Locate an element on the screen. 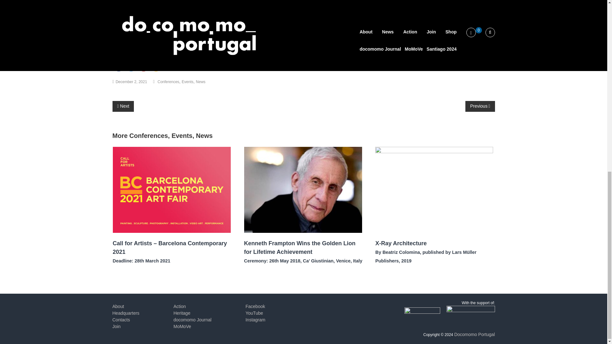 The image size is (612, 344). Copy Link is located at coordinates (156, 66).